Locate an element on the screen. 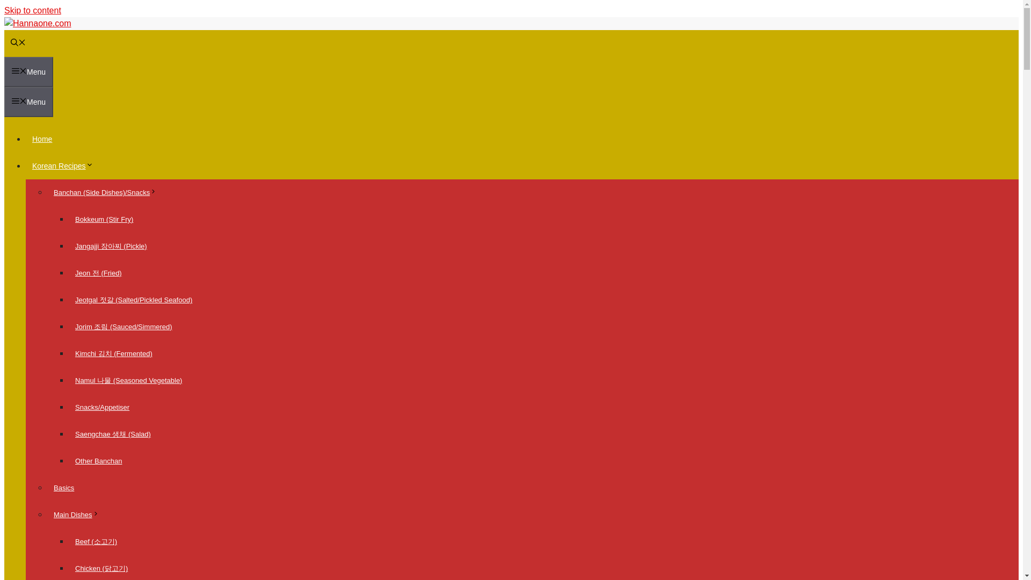 This screenshot has height=580, width=1031. Korean Recipes is located at coordinates (66, 166).